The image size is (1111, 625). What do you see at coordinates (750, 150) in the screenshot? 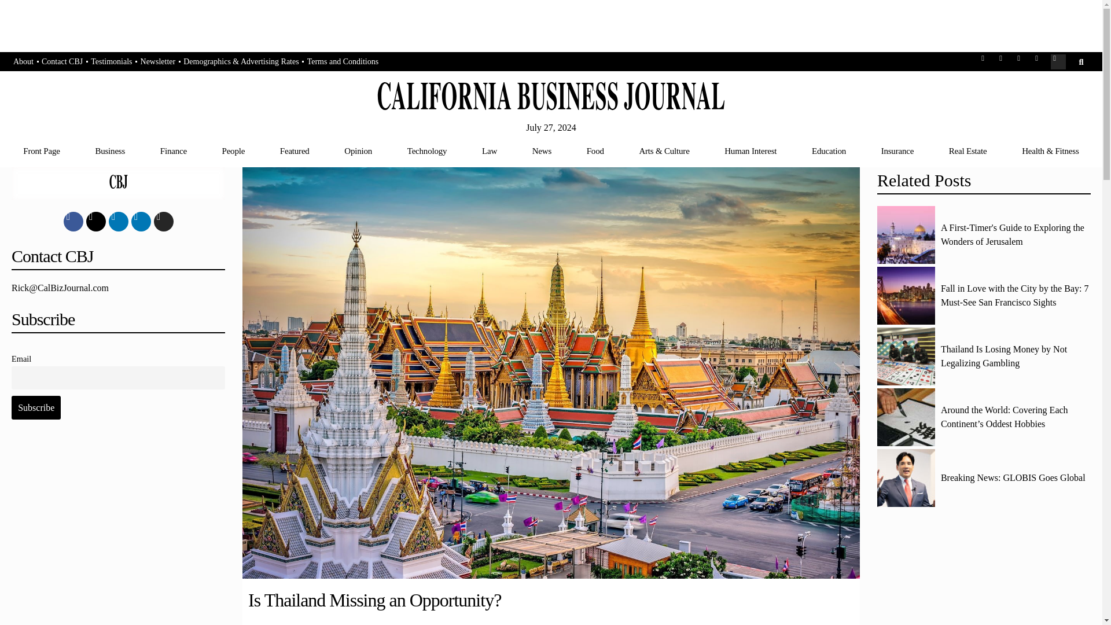
I see `Human Interest` at bounding box center [750, 150].